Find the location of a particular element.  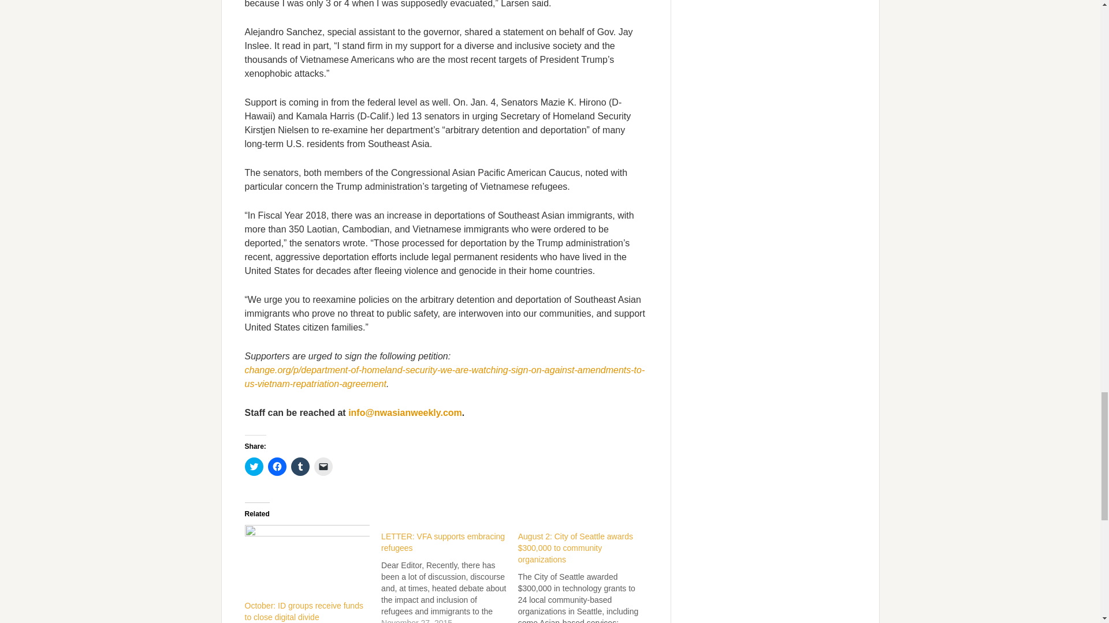

LETTER: VFA supports embracing refugees is located at coordinates (449, 574).